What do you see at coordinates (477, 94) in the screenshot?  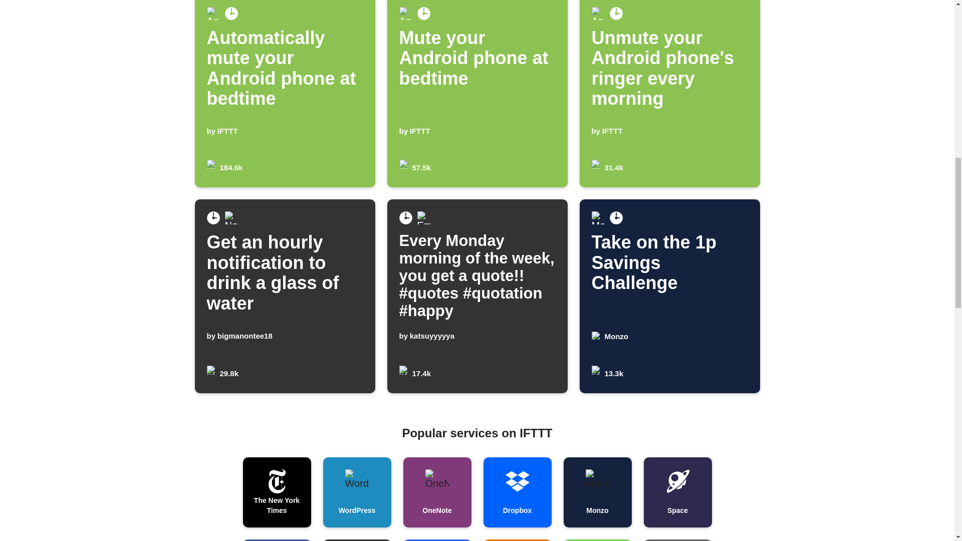 I see `WordPress` at bounding box center [477, 94].